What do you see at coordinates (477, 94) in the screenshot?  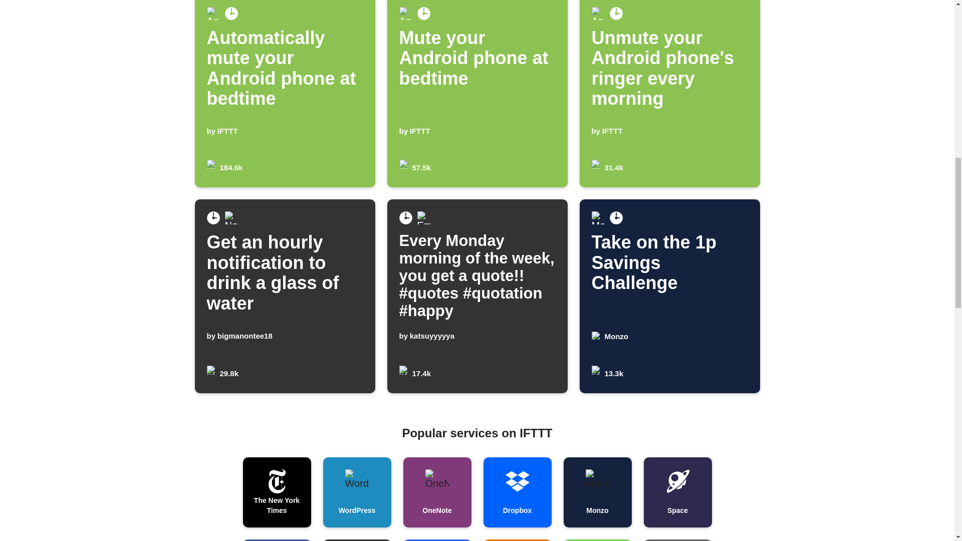 I see `WordPress` at bounding box center [477, 94].